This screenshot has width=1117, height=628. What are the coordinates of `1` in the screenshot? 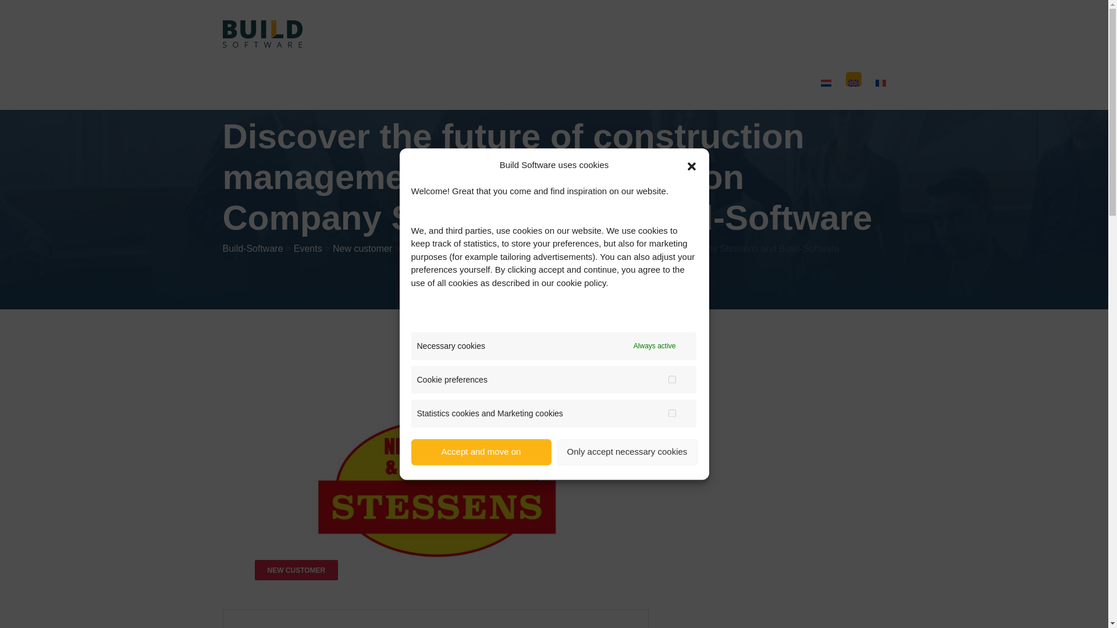 It's located at (671, 413).